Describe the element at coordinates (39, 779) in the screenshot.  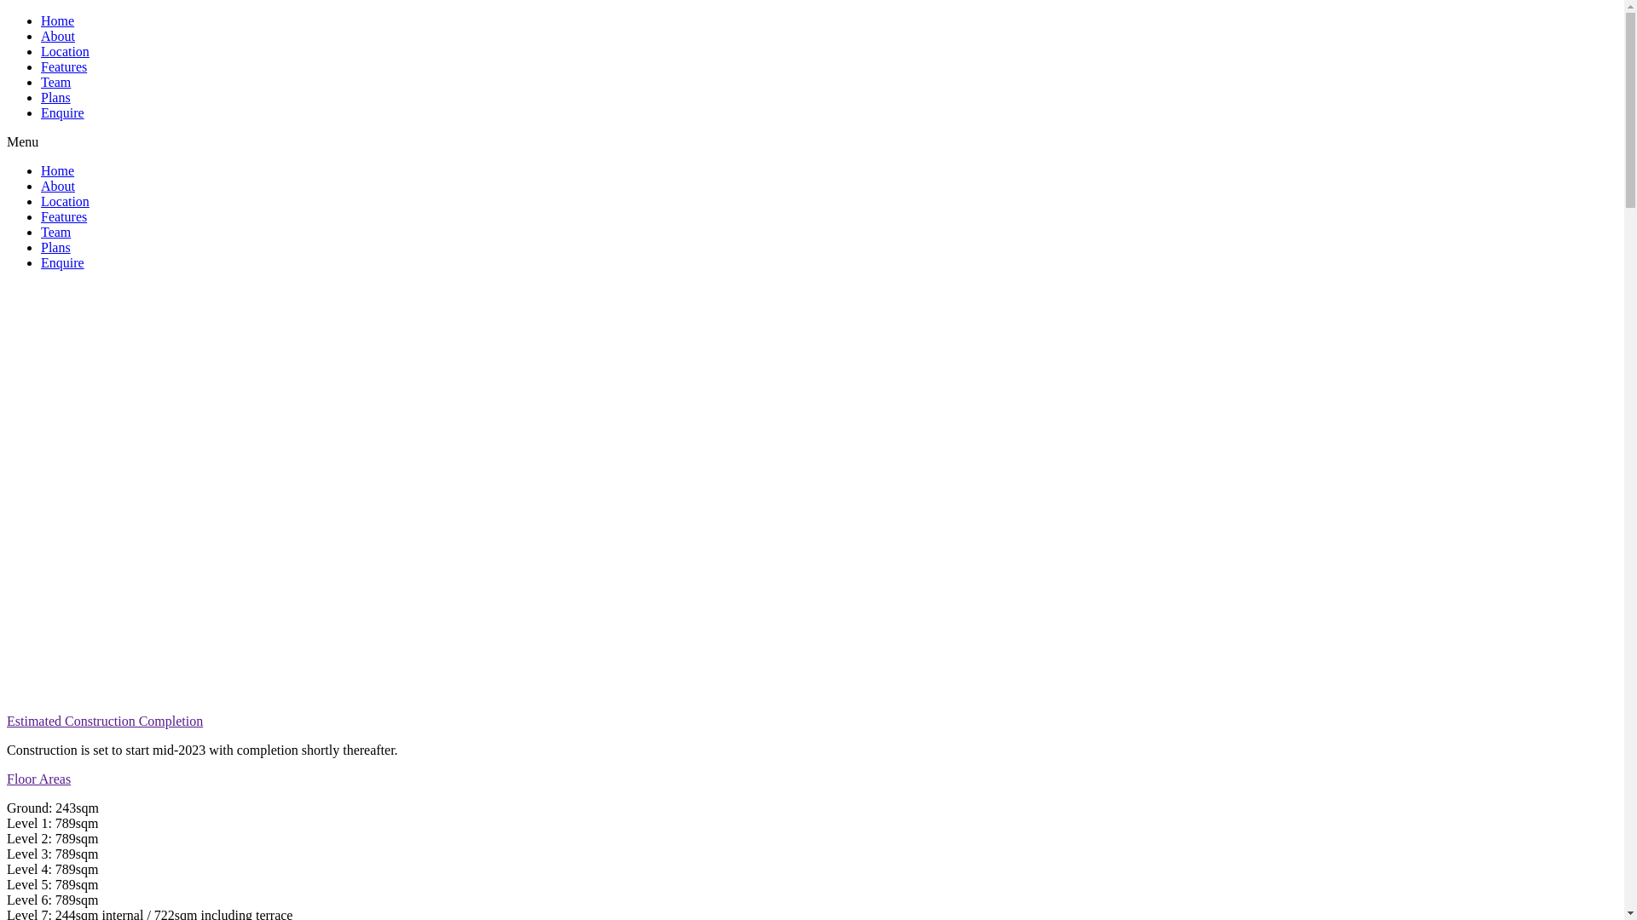
I see `Floor Areas` at that location.